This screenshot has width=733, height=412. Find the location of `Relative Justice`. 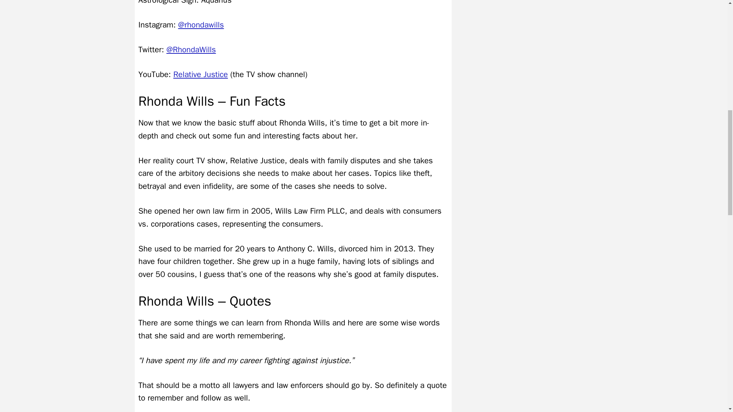

Relative Justice is located at coordinates (200, 74).